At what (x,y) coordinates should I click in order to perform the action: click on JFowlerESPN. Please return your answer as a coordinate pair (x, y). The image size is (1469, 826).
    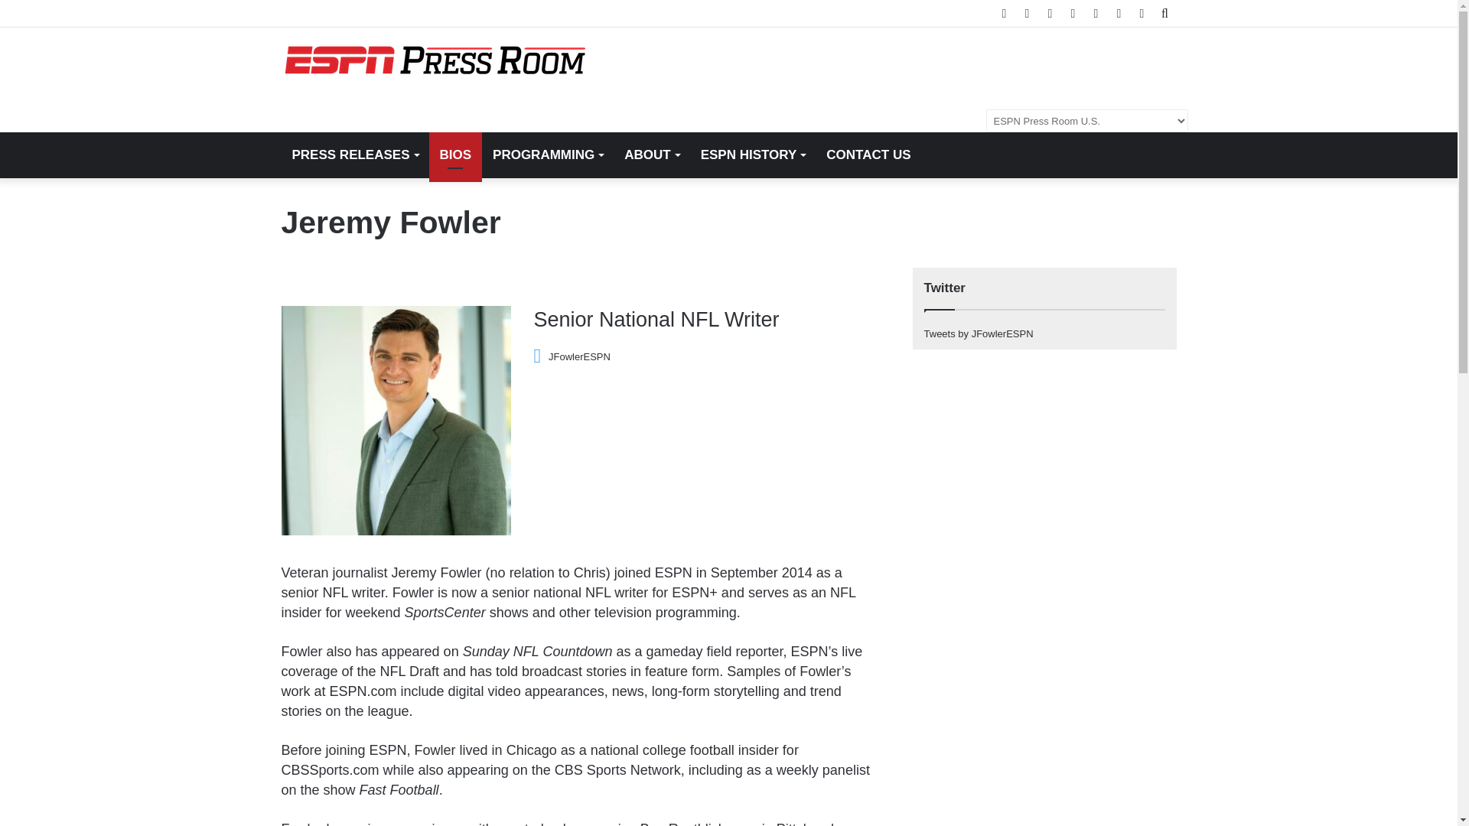
    Looking at the image, I should click on (572, 356).